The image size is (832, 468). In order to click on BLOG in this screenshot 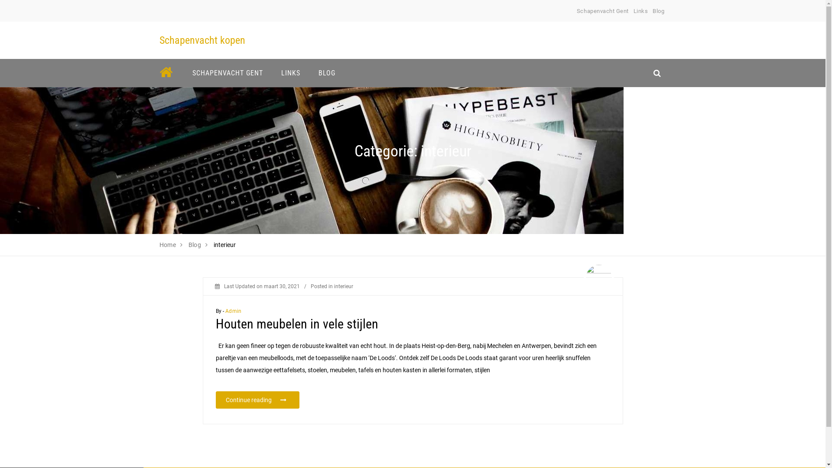, I will do `click(327, 73)`.